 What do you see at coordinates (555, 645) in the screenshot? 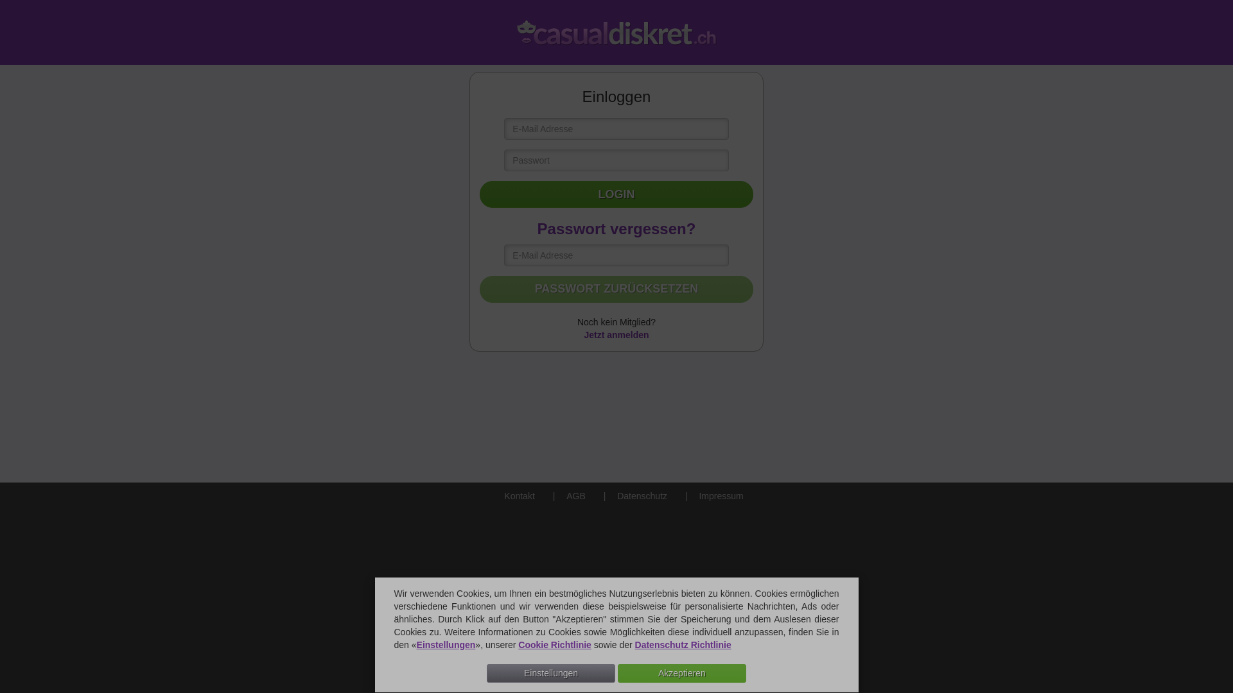
I see `Cookie Richtlinie` at bounding box center [555, 645].